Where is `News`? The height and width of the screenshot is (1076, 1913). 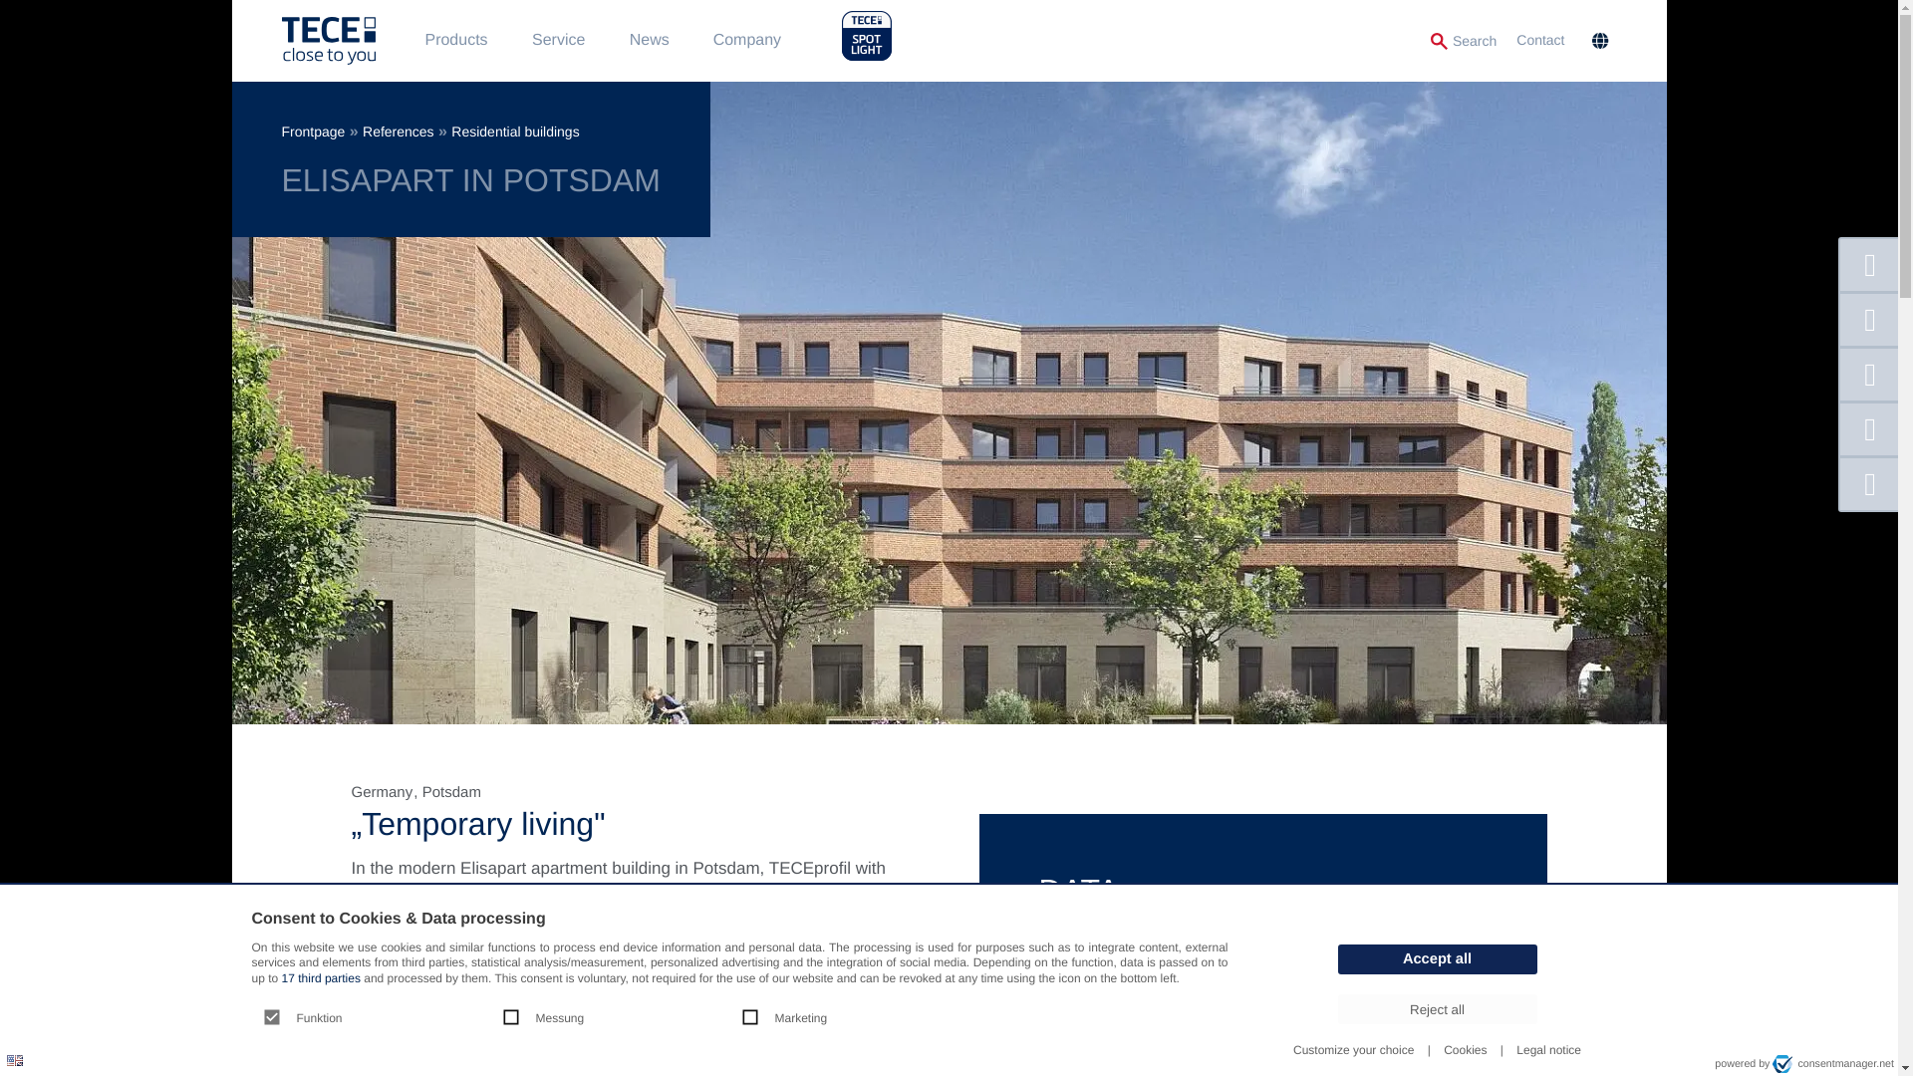 News is located at coordinates (650, 40).